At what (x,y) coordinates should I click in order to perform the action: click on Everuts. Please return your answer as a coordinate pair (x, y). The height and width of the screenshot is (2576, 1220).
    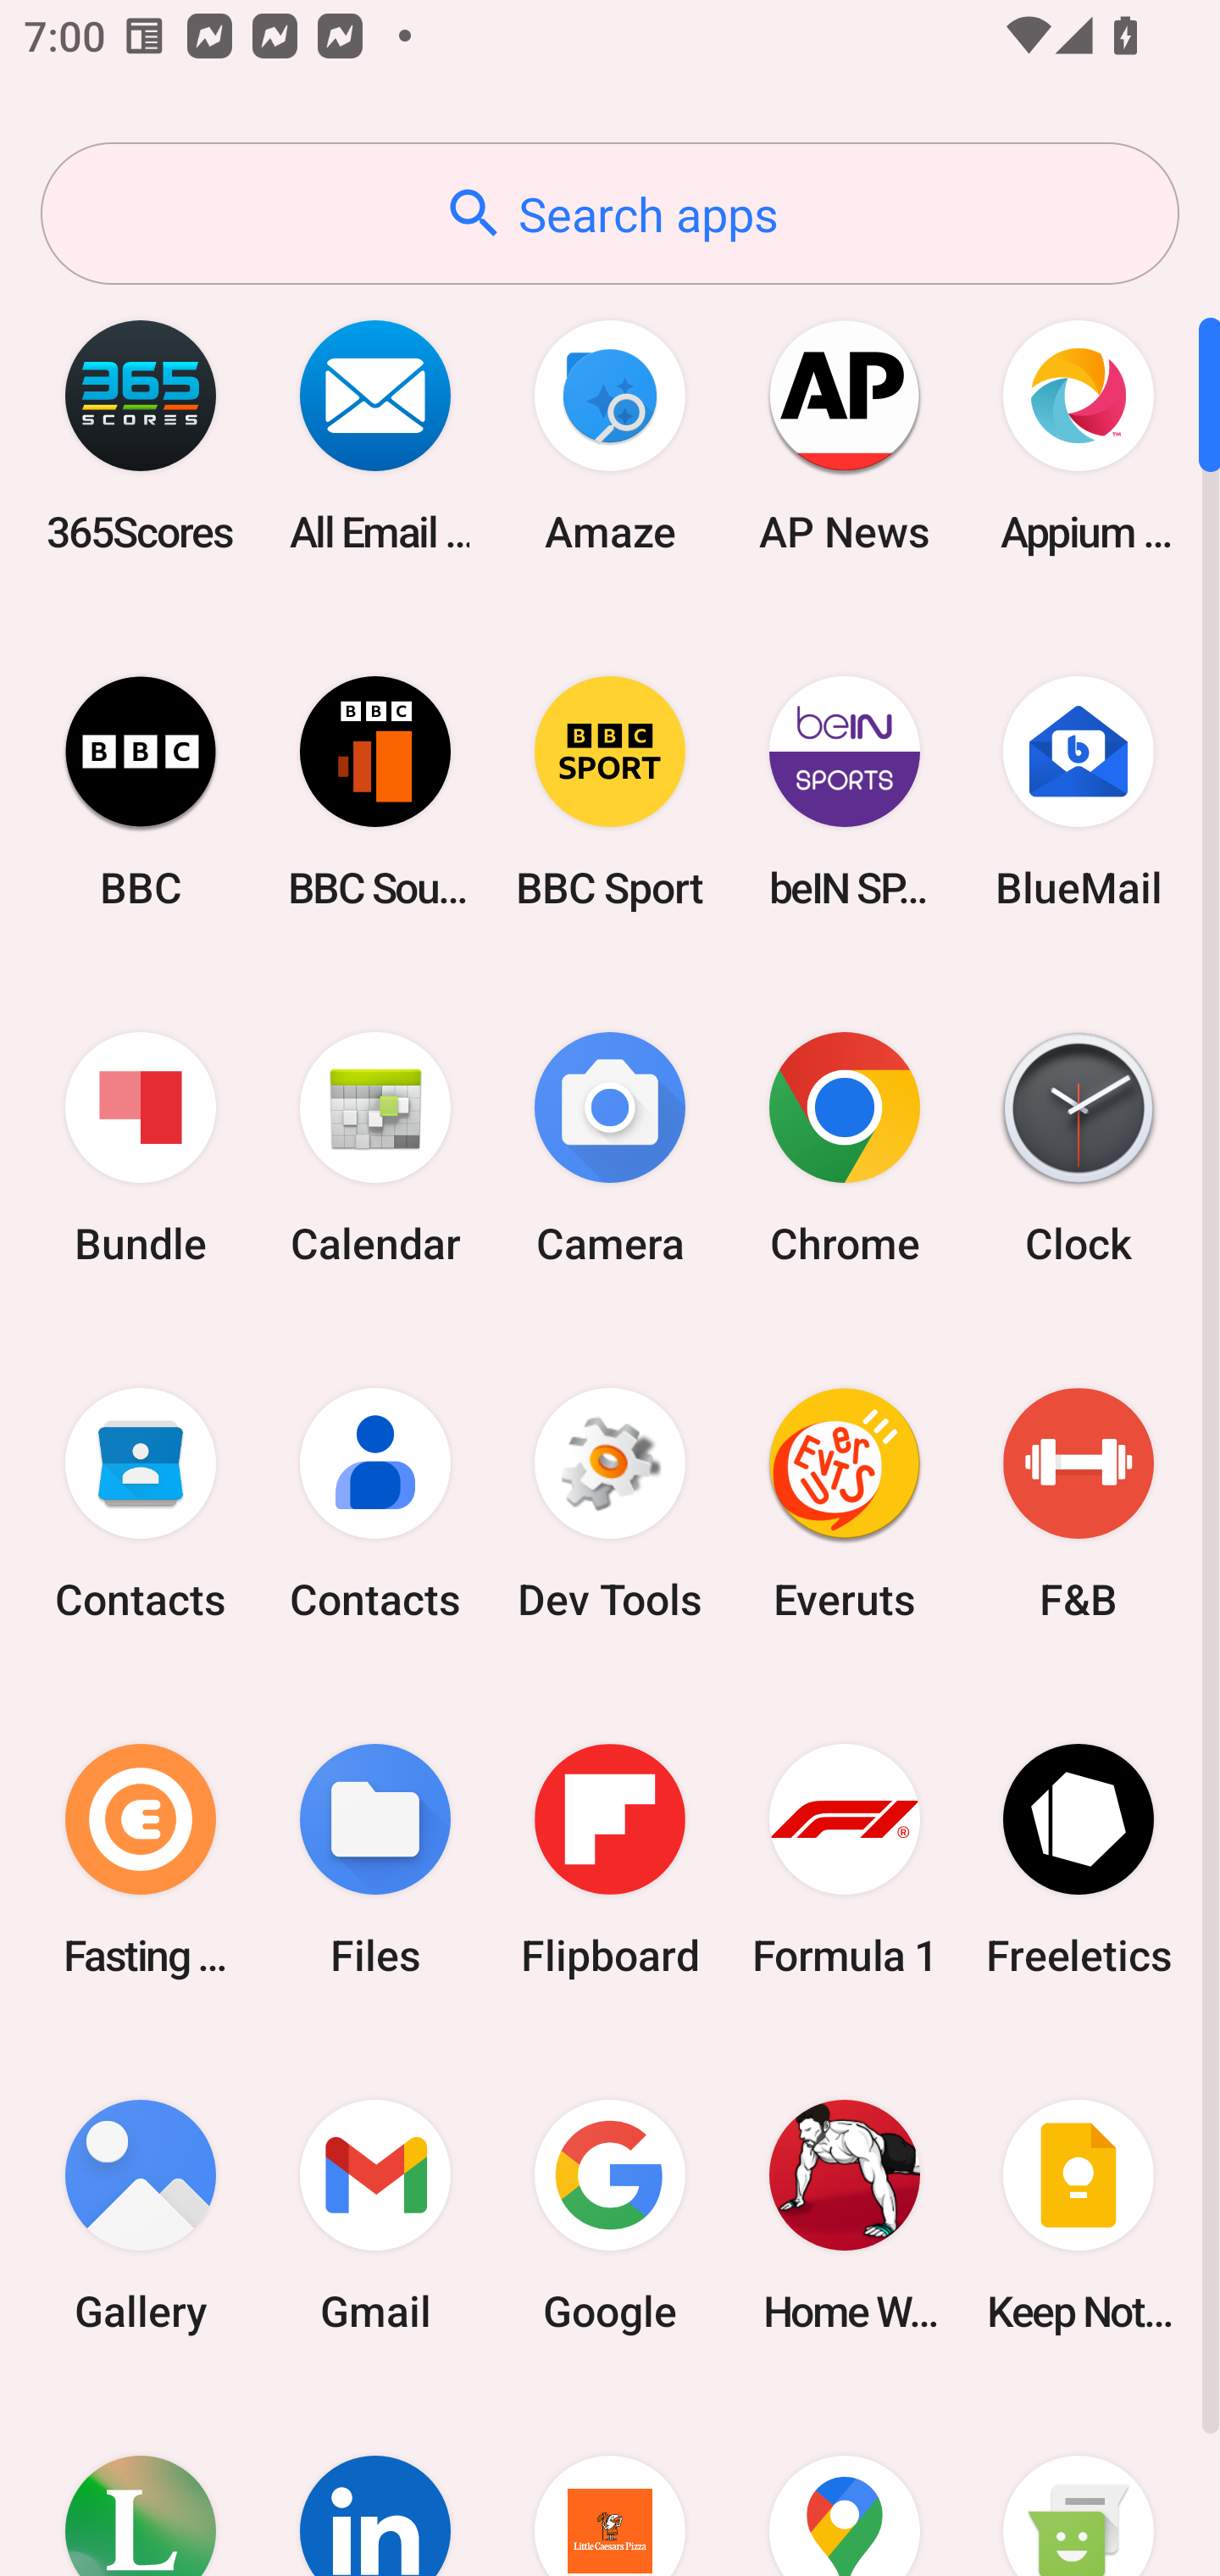
    Looking at the image, I should click on (844, 1504).